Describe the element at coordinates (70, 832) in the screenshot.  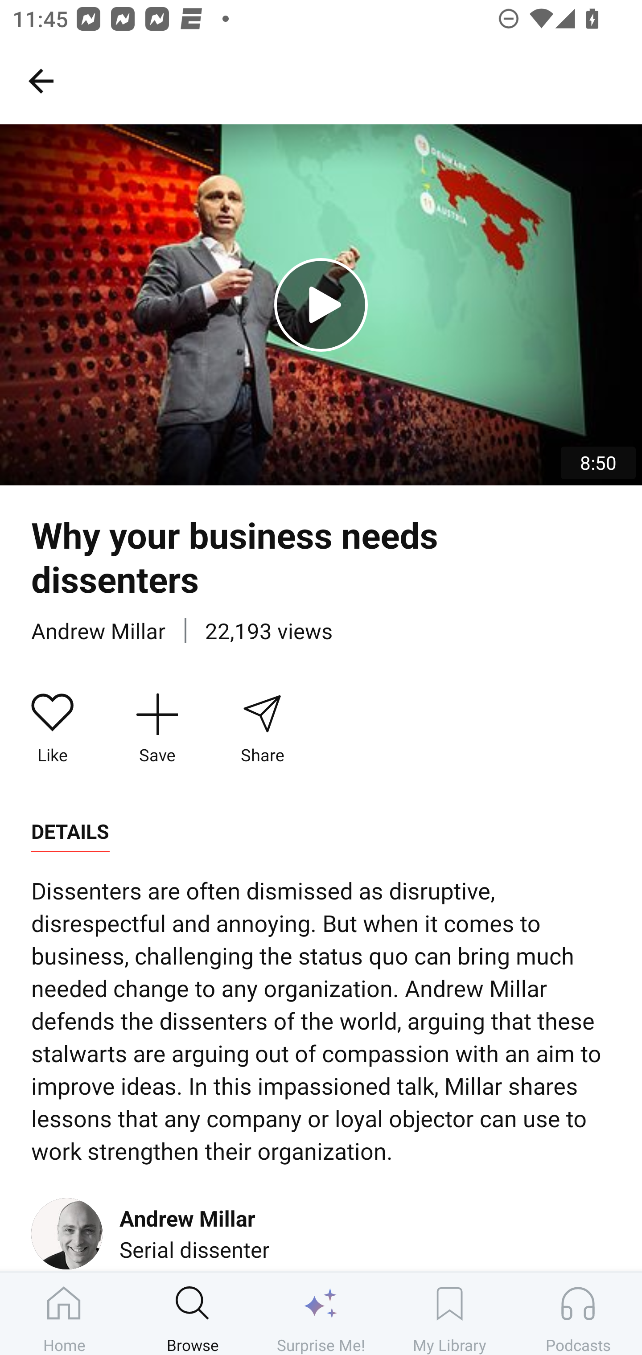
I see `DETAILS` at that location.